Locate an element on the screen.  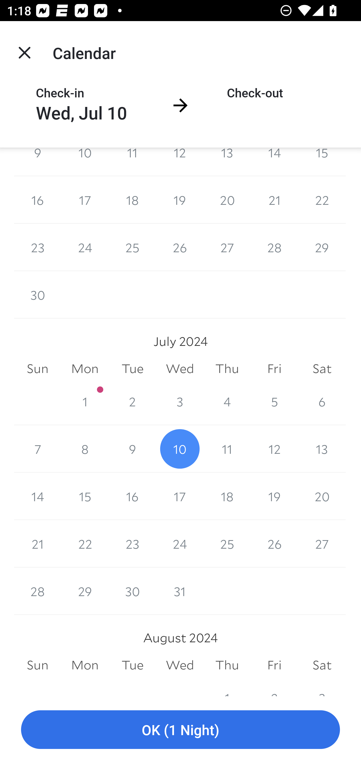
24 24 June 2024 is located at coordinates (85, 247).